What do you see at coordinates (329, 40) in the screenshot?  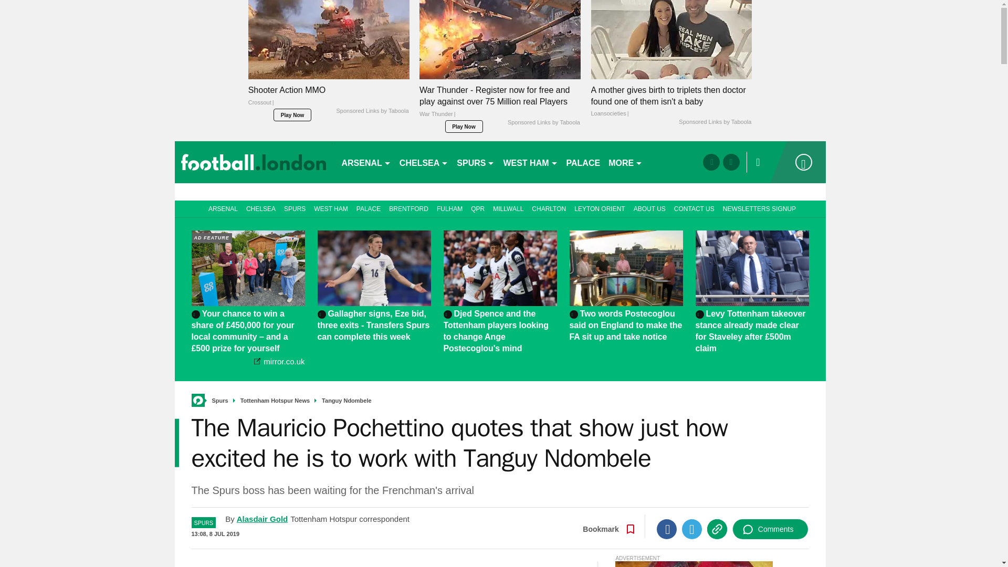 I see `Shooter Action MMO` at bounding box center [329, 40].